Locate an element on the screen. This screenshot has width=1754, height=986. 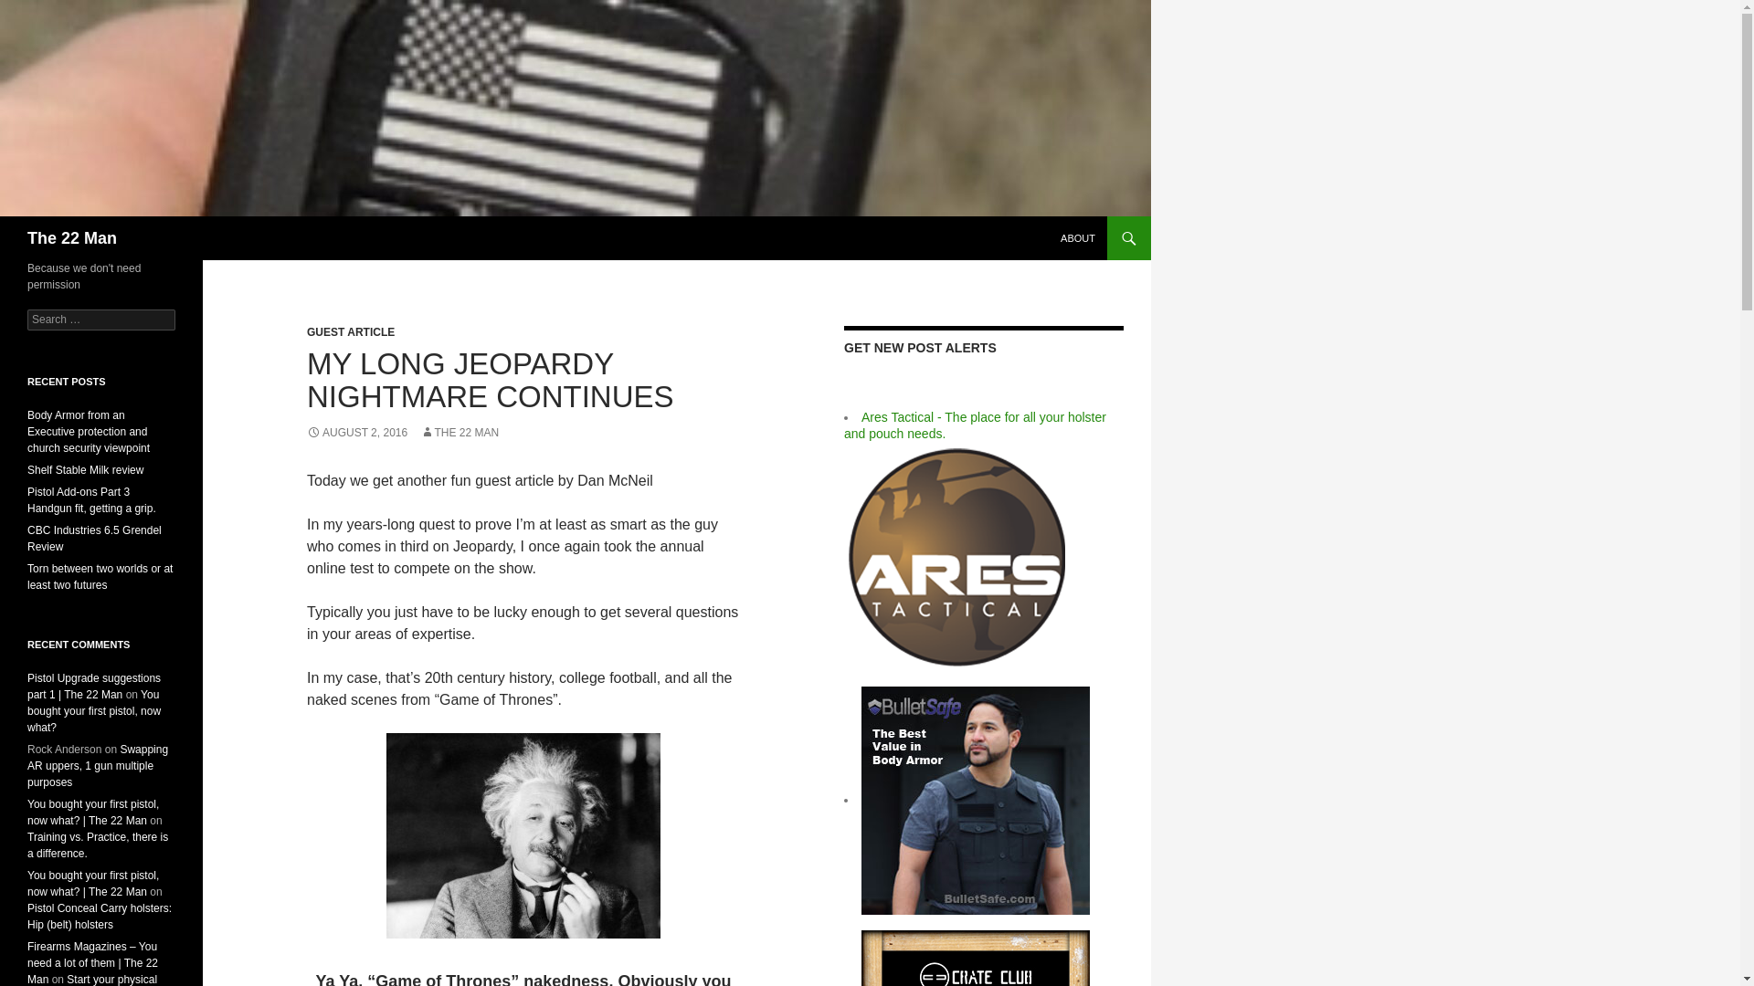
Training vs. Practice, there is a difference. is located at coordinates (98, 845).